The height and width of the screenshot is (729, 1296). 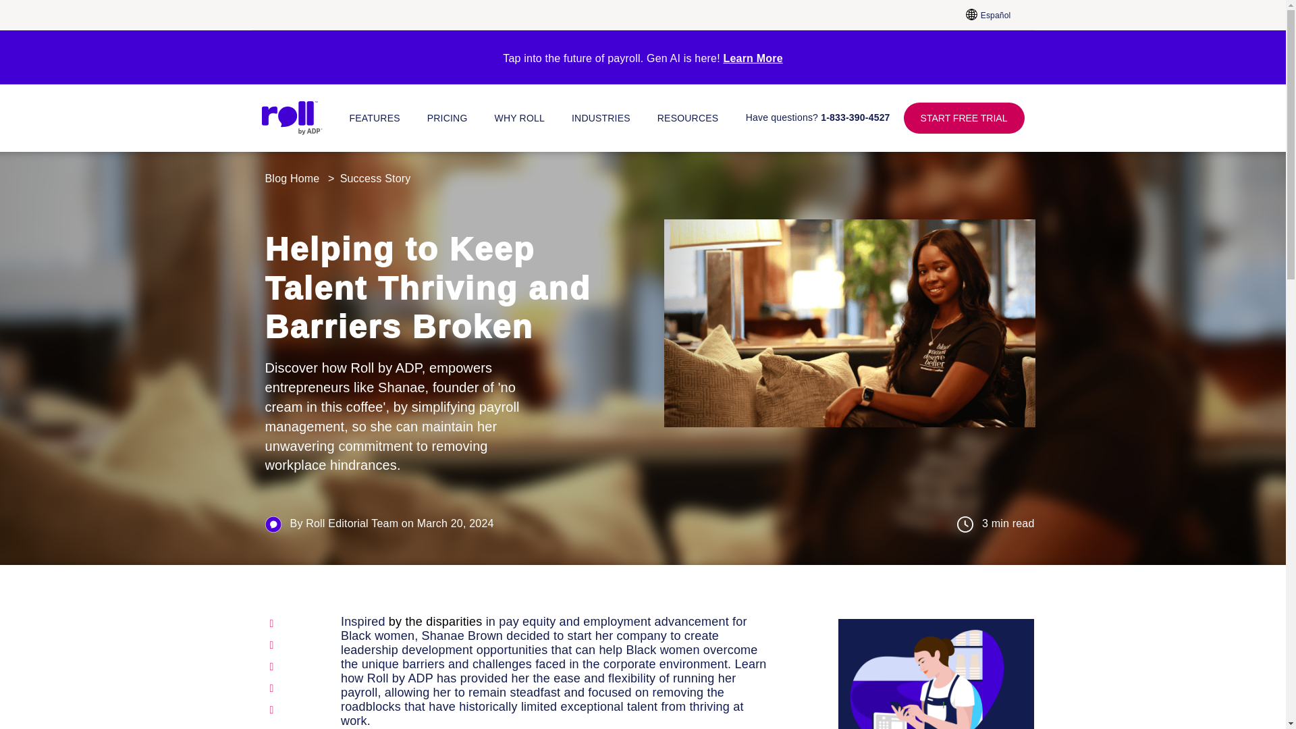 What do you see at coordinates (292, 645) in the screenshot?
I see `Share this page on Twitter` at bounding box center [292, 645].